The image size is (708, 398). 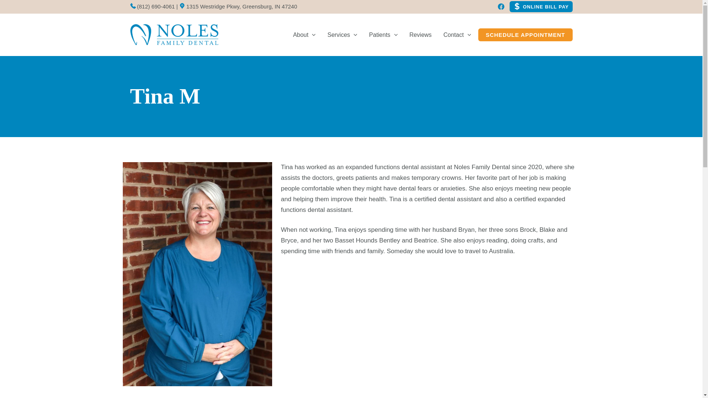 What do you see at coordinates (342, 35) in the screenshot?
I see `Services` at bounding box center [342, 35].